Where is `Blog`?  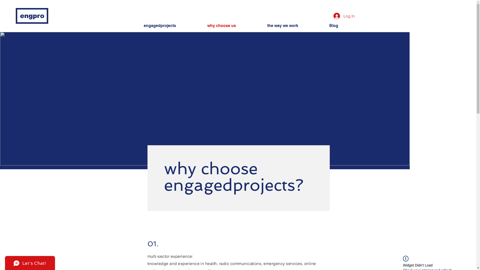
Blog is located at coordinates (345, 25).